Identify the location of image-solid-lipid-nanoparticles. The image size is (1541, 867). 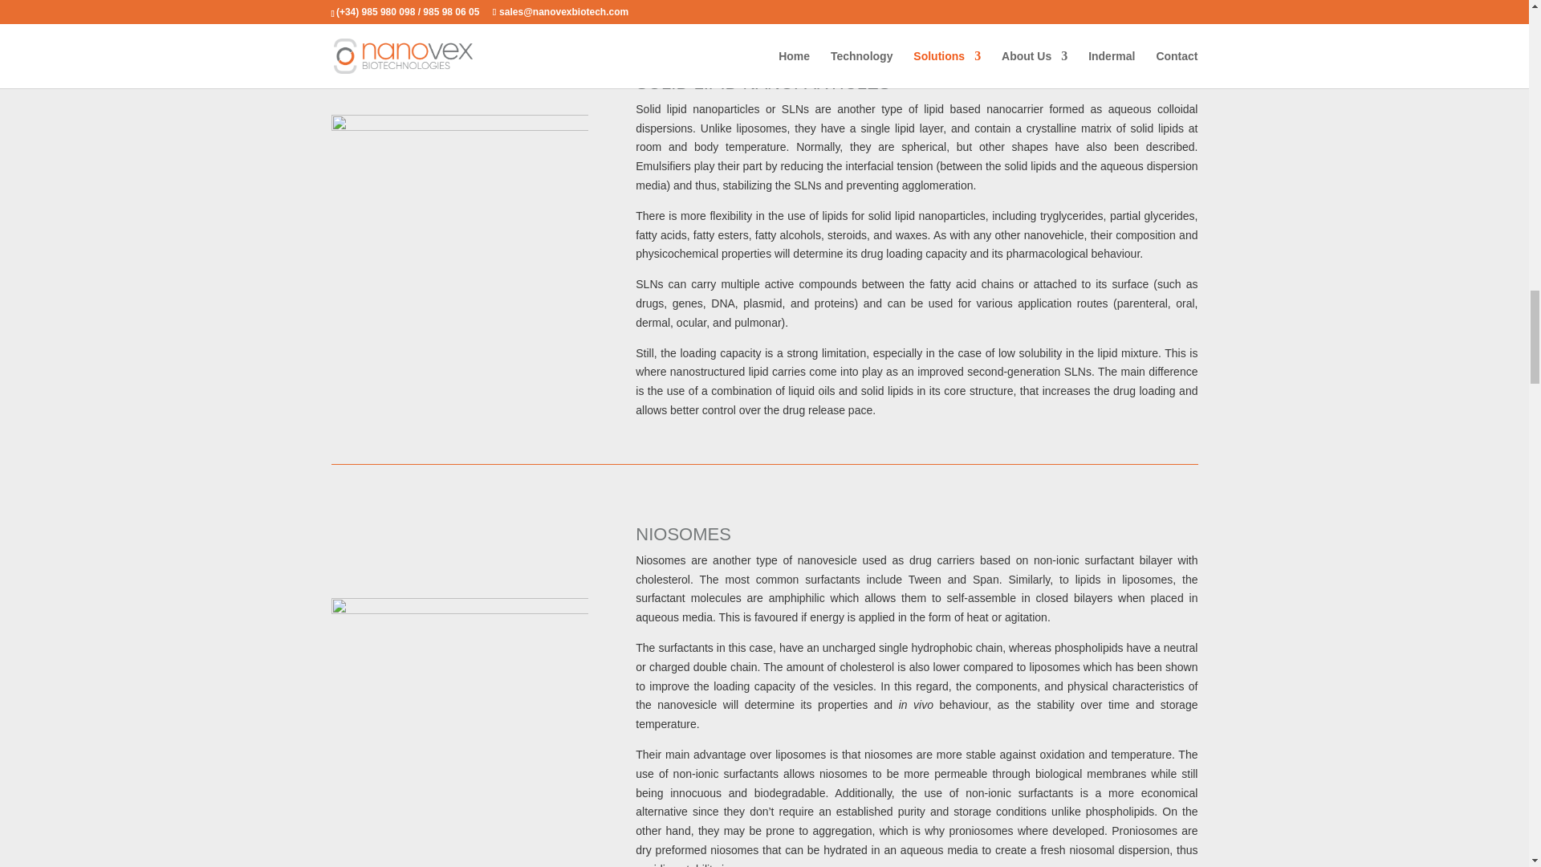
(459, 242).